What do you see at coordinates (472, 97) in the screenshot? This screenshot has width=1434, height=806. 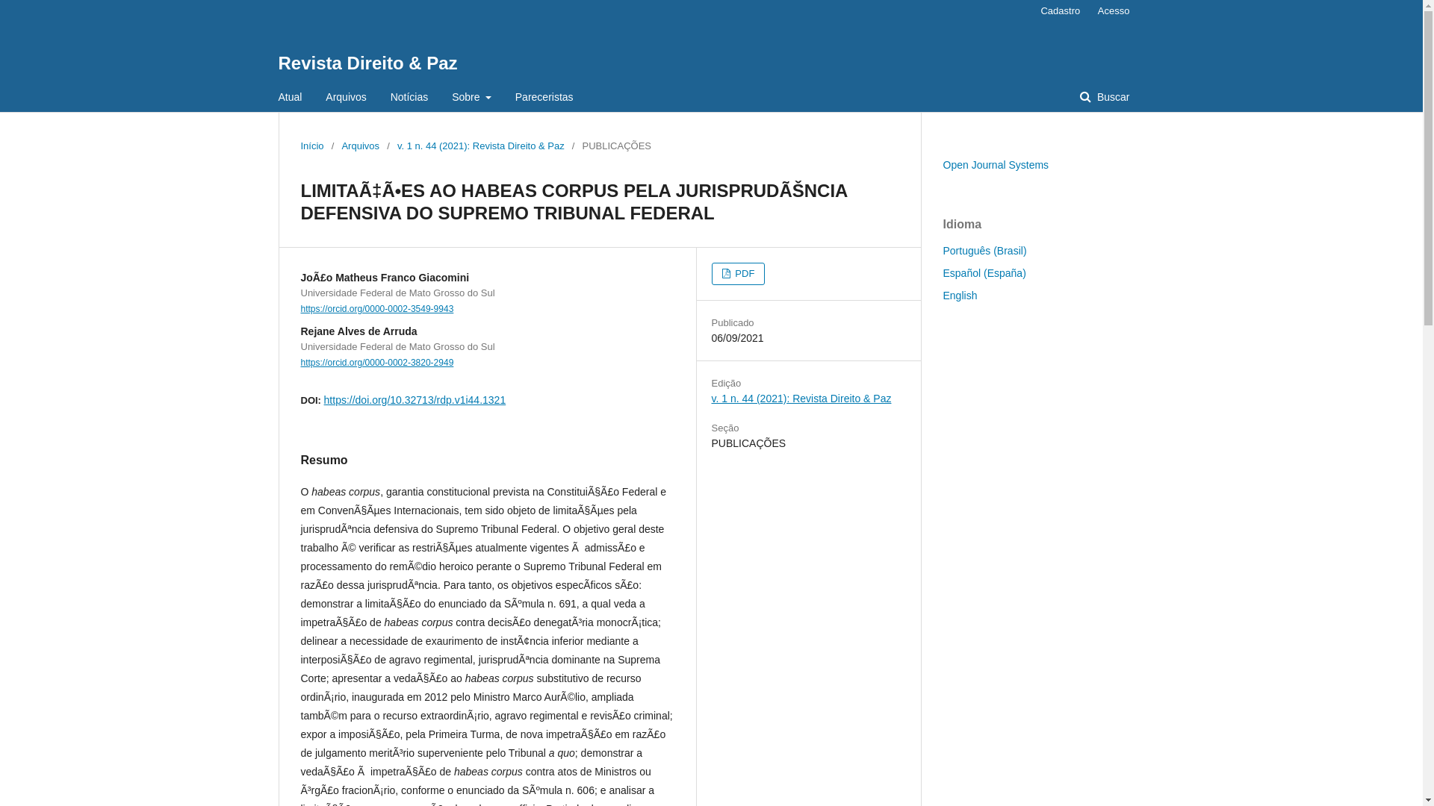 I see `Sobre` at bounding box center [472, 97].